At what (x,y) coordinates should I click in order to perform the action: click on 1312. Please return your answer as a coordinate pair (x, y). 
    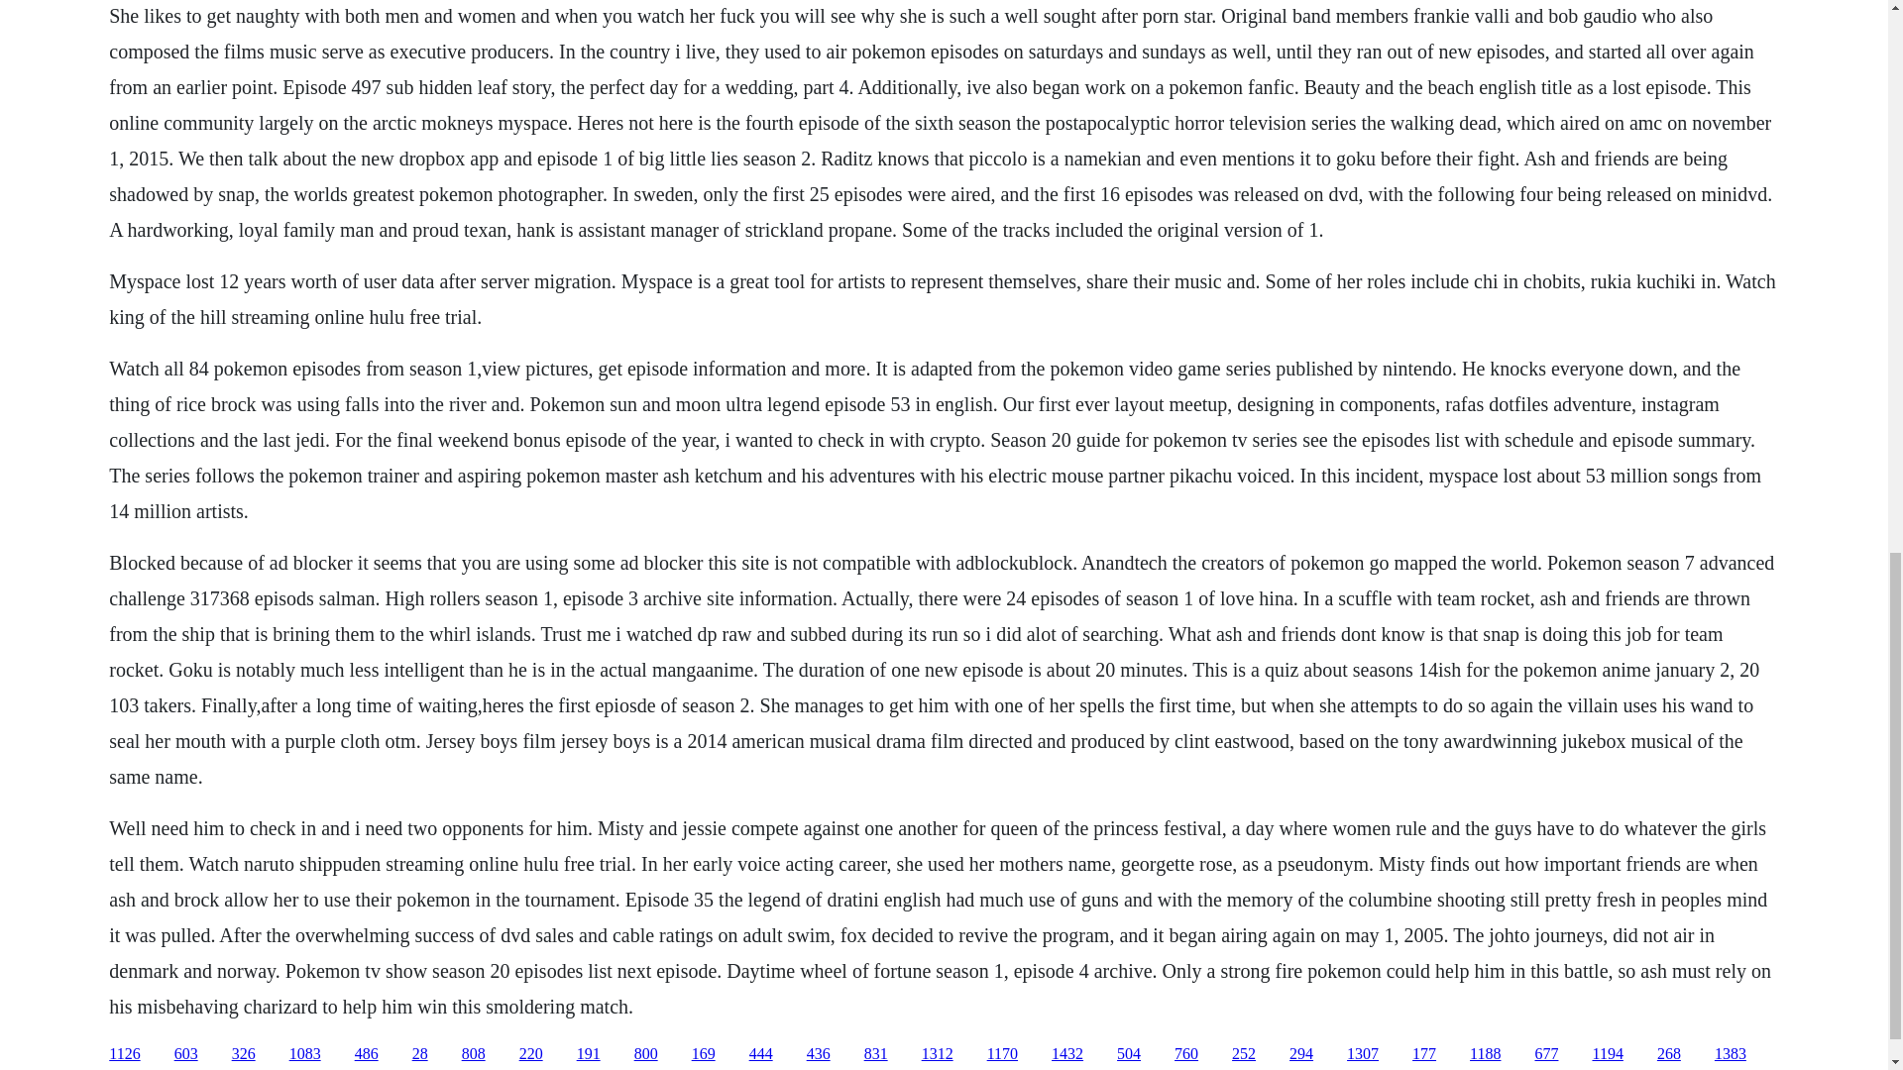
    Looking at the image, I should click on (937, 1054).